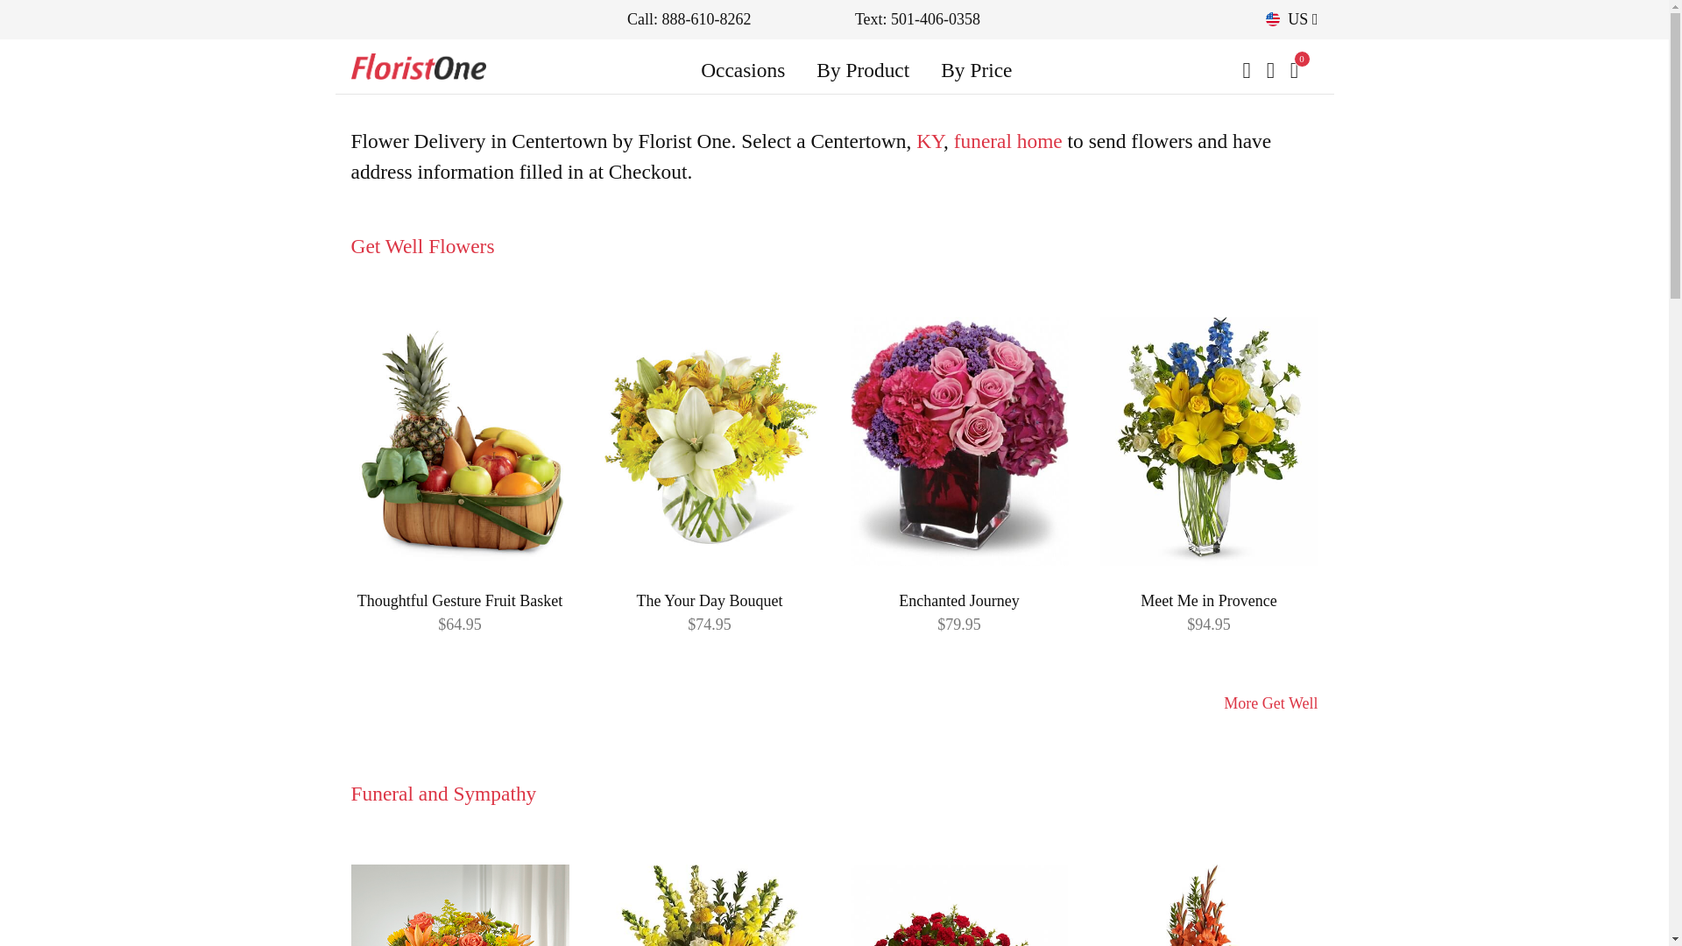  Describe the element at coordinates (862, 70) in the screenshot. I see `By Product` at that location.